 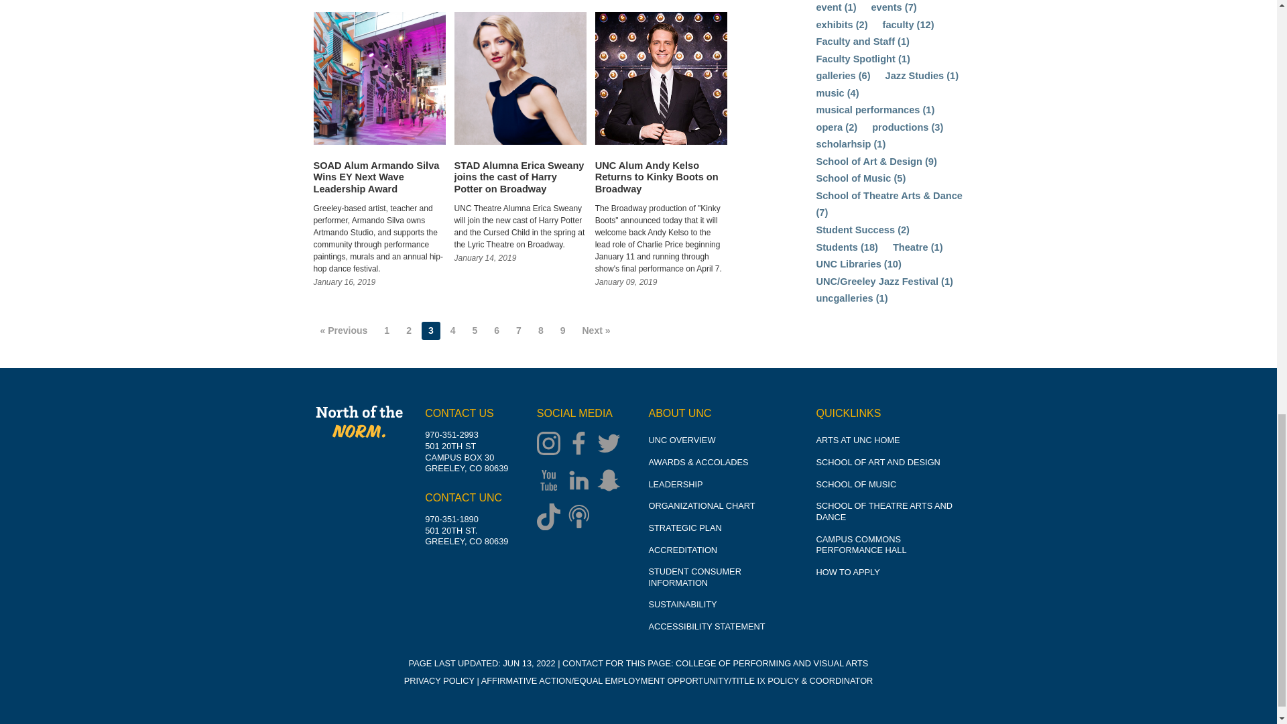 I want to click on TikTok, so click(x=552, y=518).